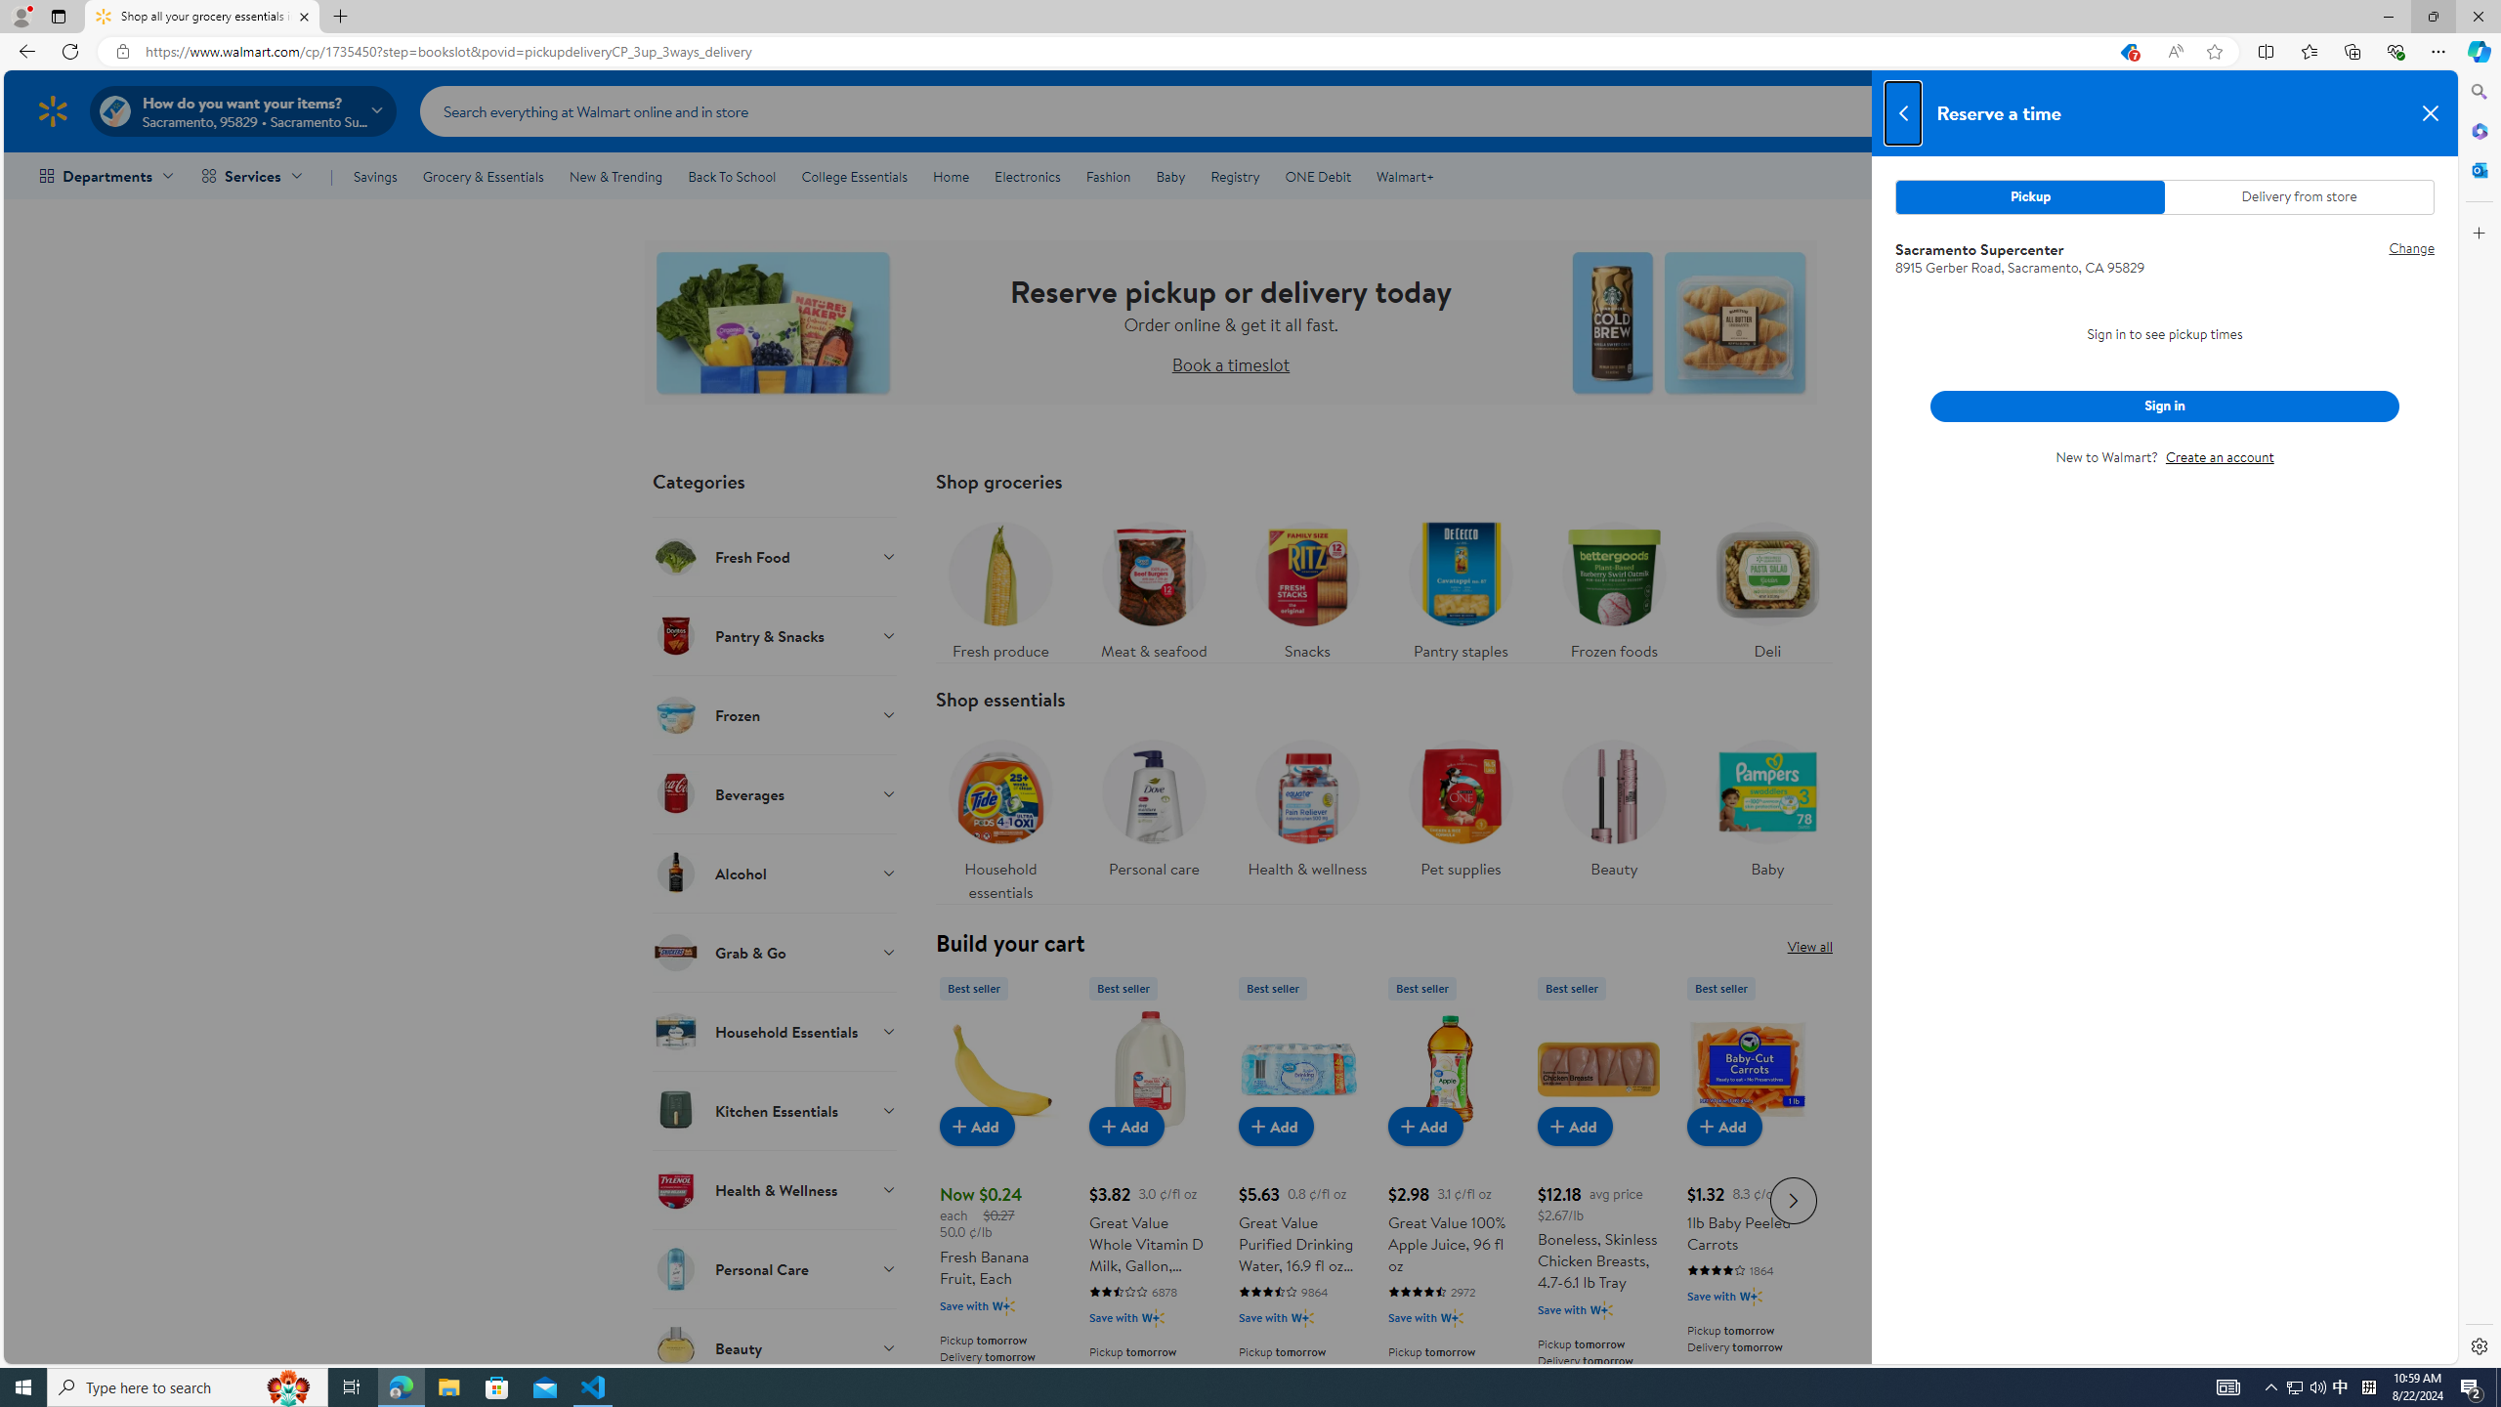  What do you see at coordinates (1748, 1069) in the screenshot?
I see `1lb Baby Peeled Carrots` at bounding box center [1748, 1069].